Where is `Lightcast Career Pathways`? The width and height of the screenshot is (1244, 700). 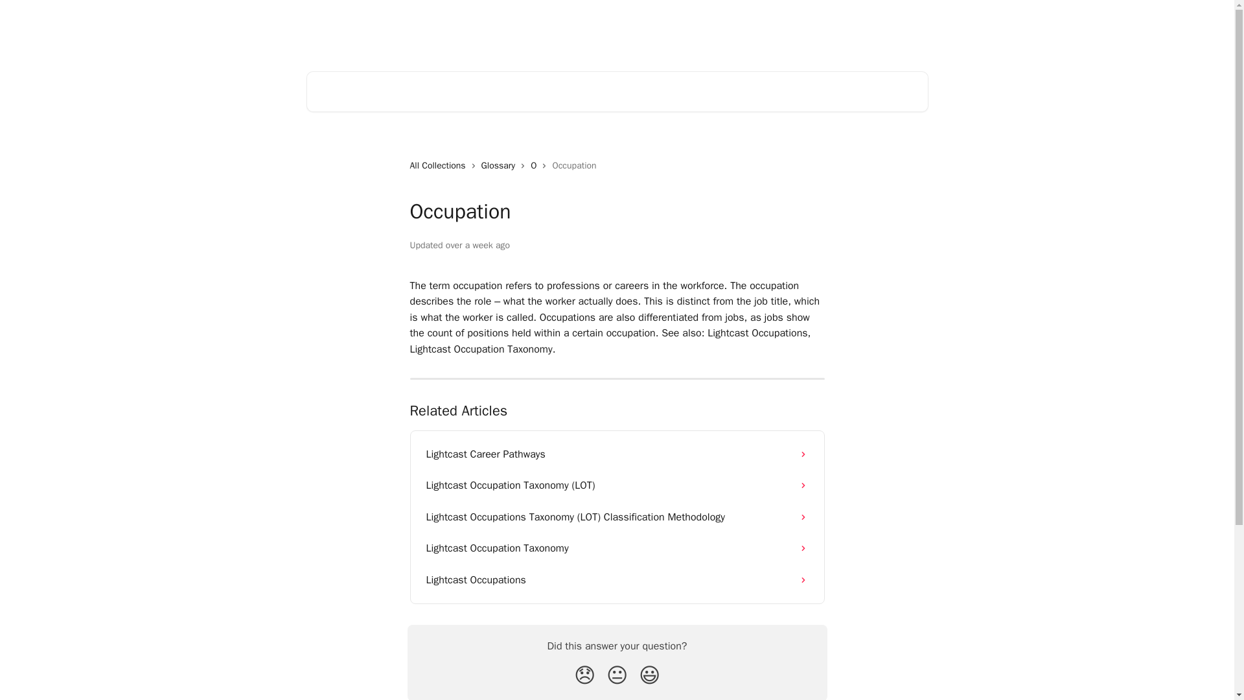 Lightcast Career Pathways is located at coordinates (617, 454).